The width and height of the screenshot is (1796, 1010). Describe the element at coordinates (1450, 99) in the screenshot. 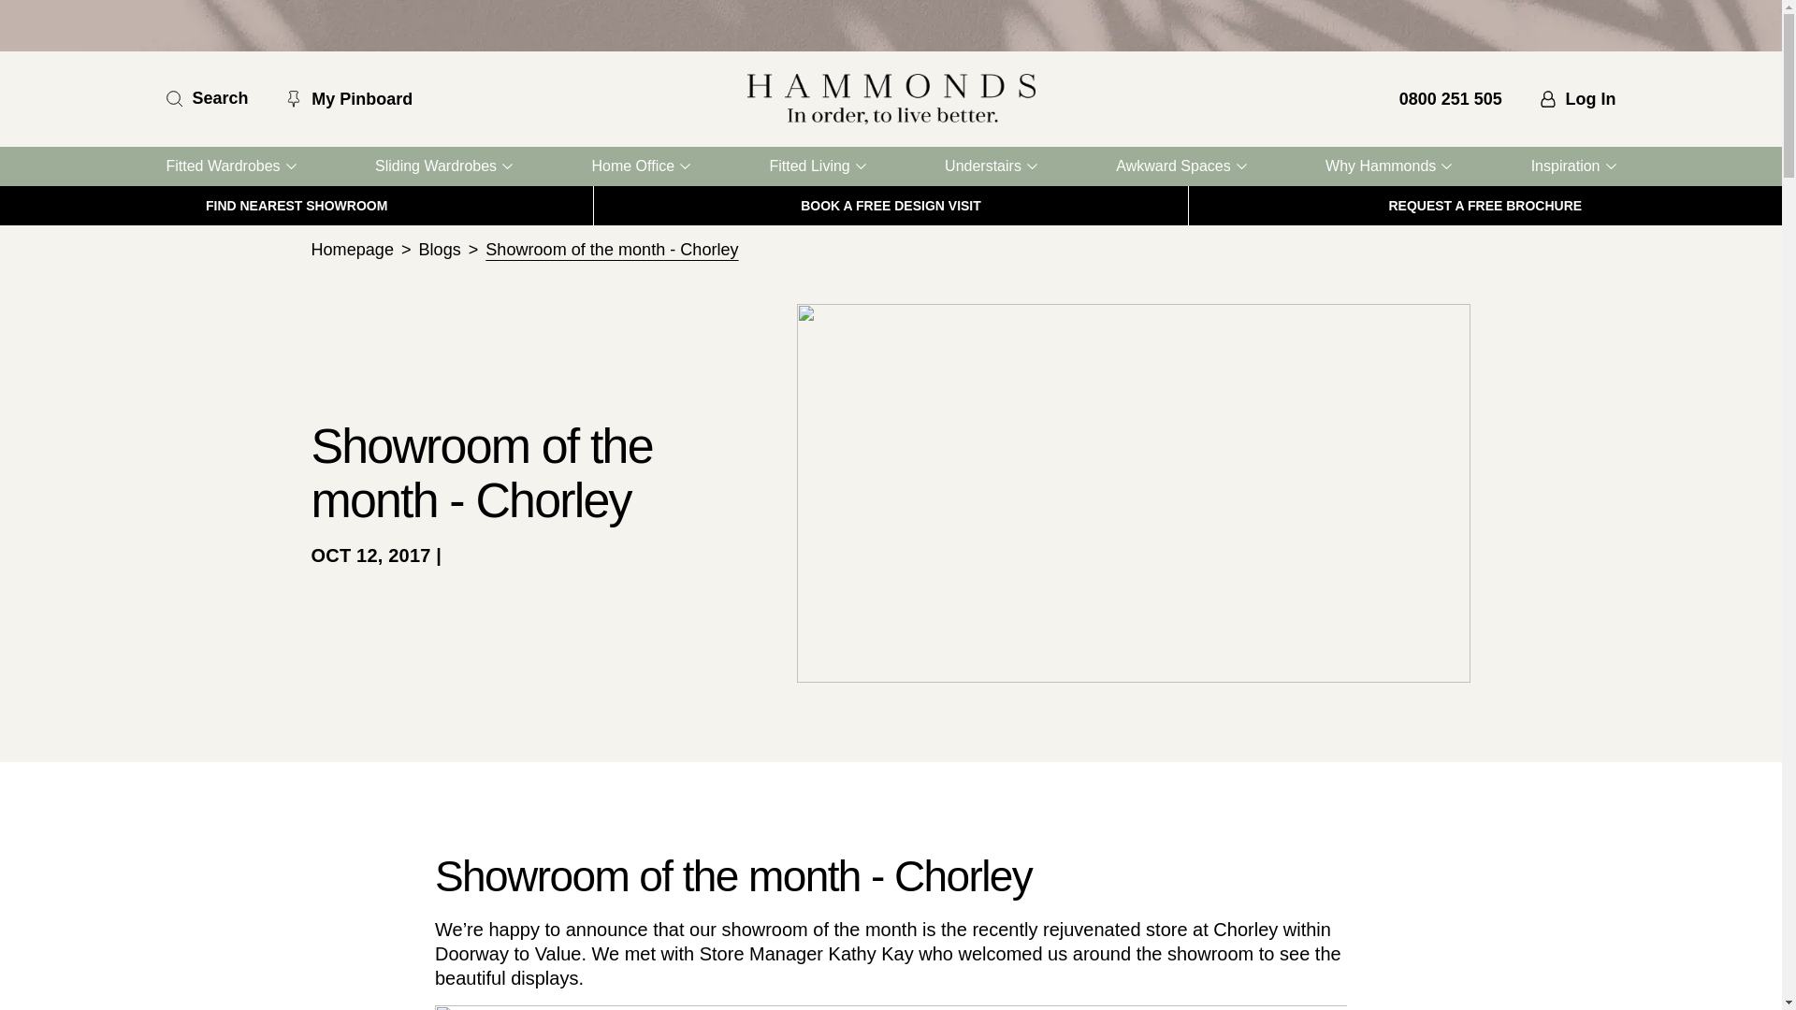

I see `0800 251 505` at that location.